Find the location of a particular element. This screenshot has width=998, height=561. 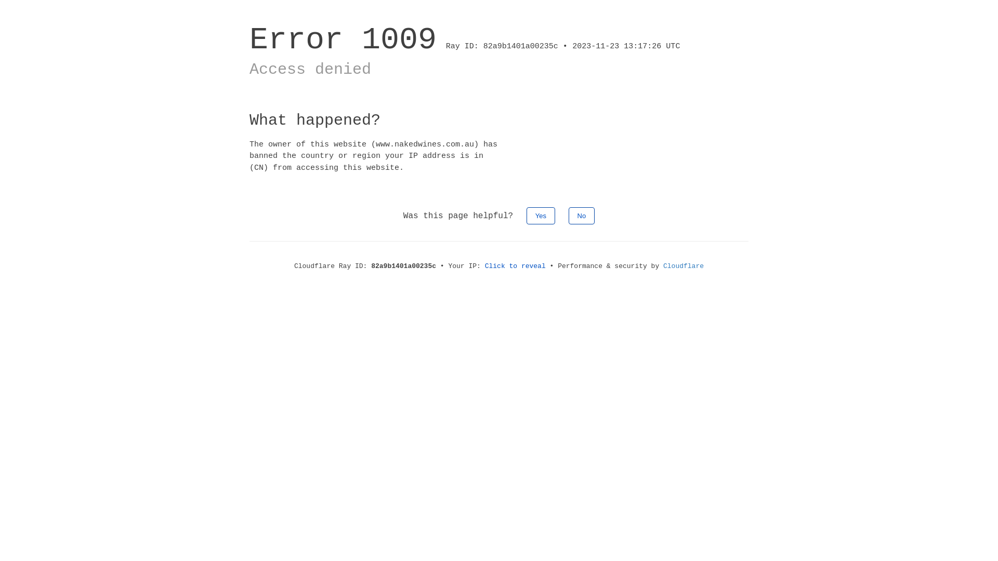

Click to reveal is located at coordinates (516, 266).